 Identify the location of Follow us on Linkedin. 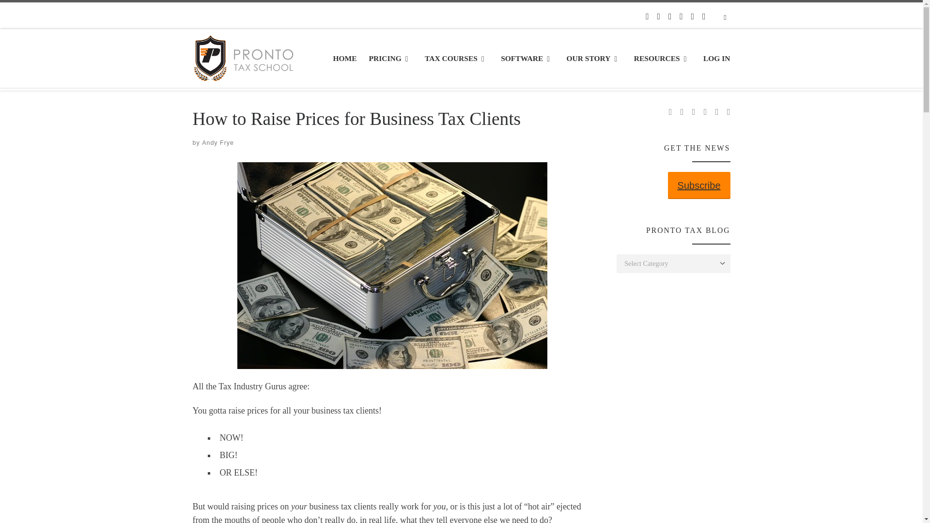
(693, 16).